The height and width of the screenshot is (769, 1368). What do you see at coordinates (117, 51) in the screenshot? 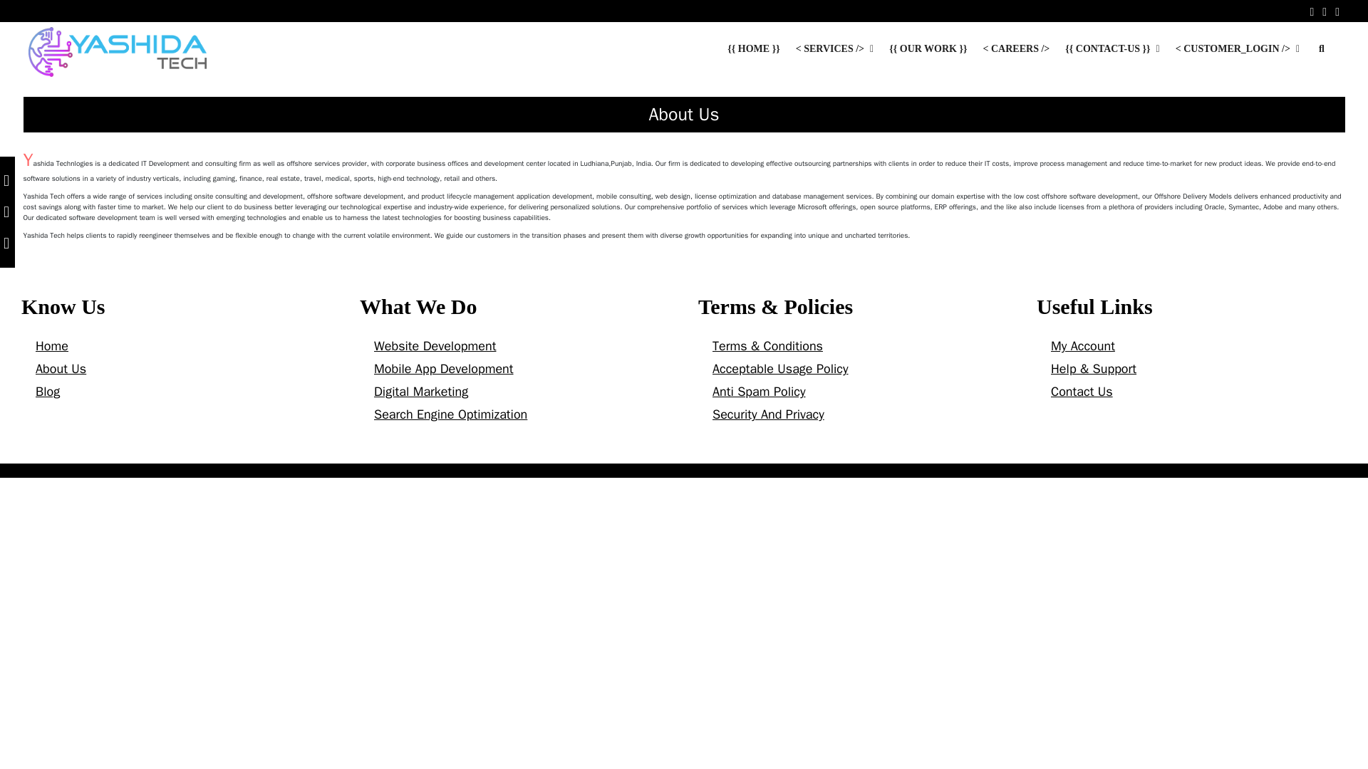
I see `Yashida Tech` at bounding box center [117, 51].